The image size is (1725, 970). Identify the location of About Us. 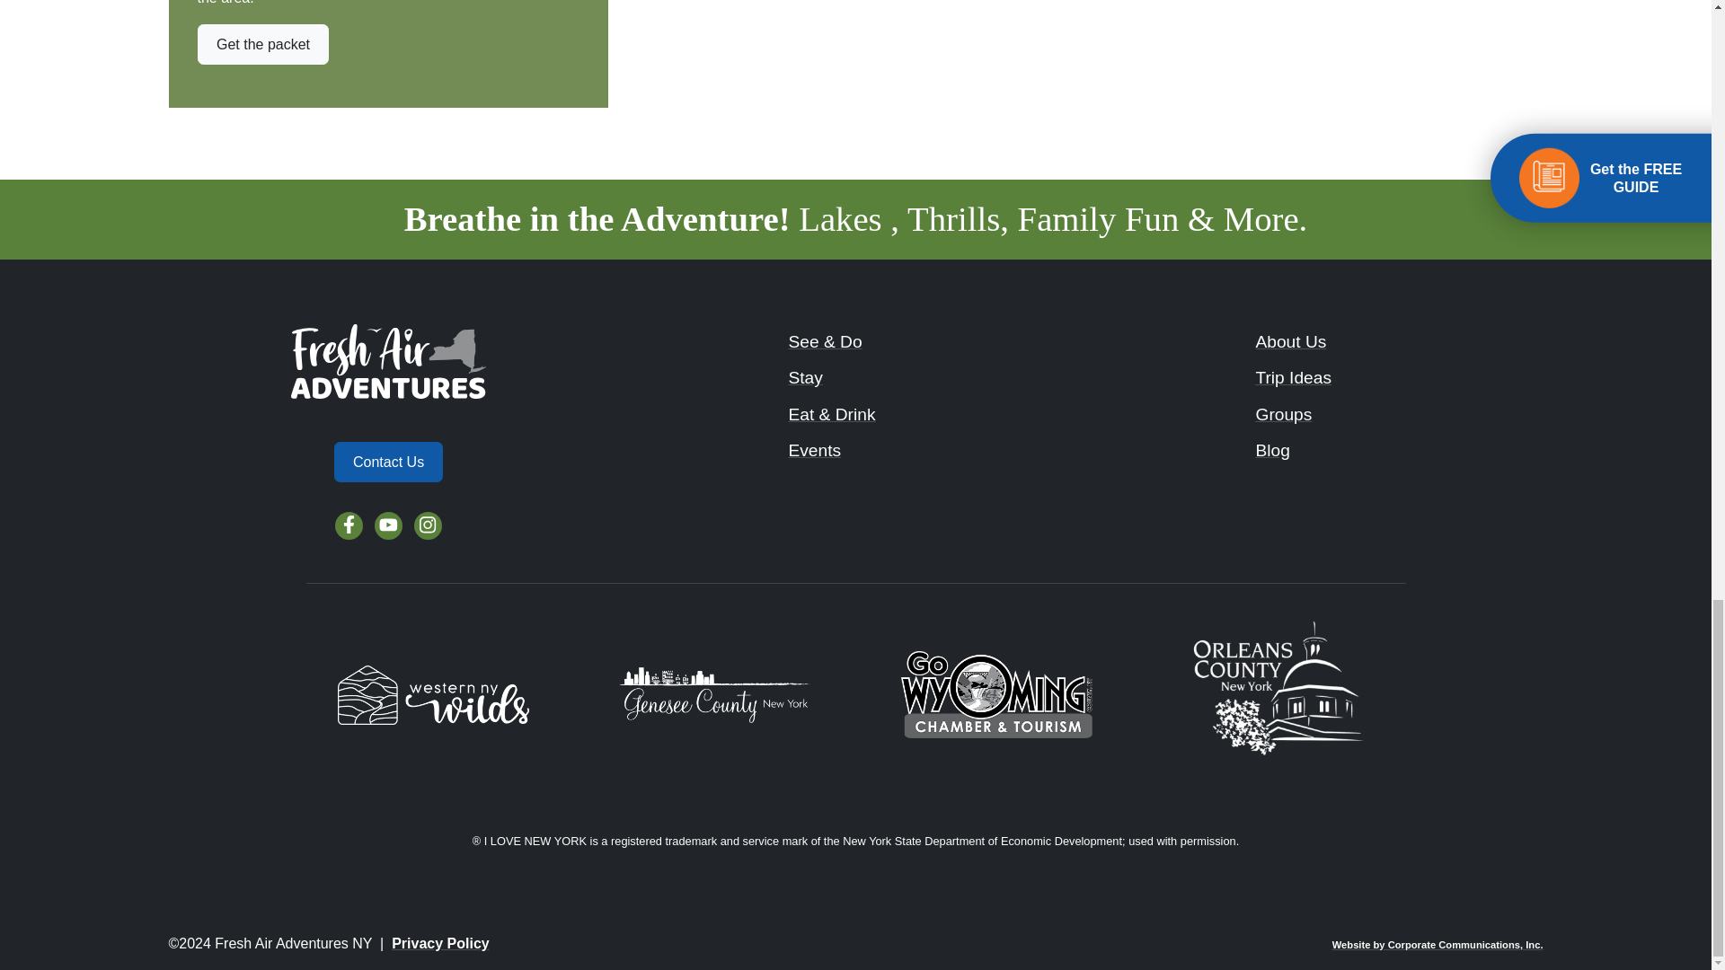
(1290, 341).